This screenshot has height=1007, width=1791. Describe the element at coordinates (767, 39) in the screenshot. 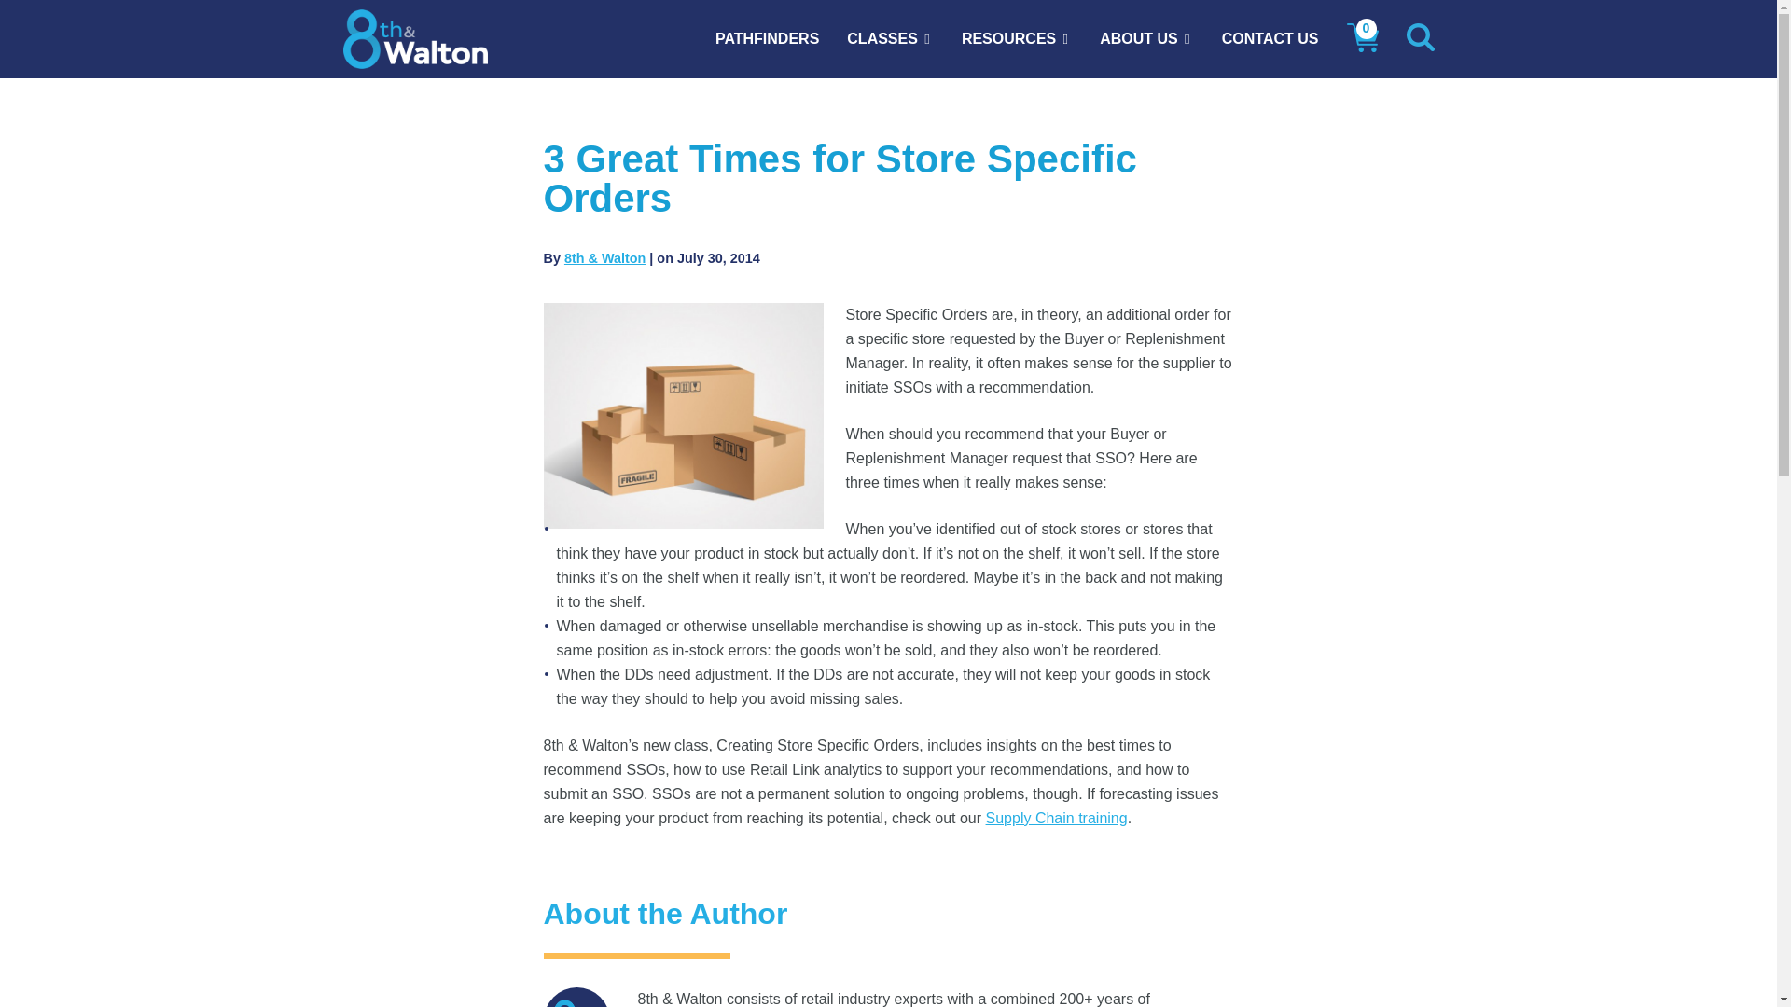

I see `PATHFINDERS` at that location.